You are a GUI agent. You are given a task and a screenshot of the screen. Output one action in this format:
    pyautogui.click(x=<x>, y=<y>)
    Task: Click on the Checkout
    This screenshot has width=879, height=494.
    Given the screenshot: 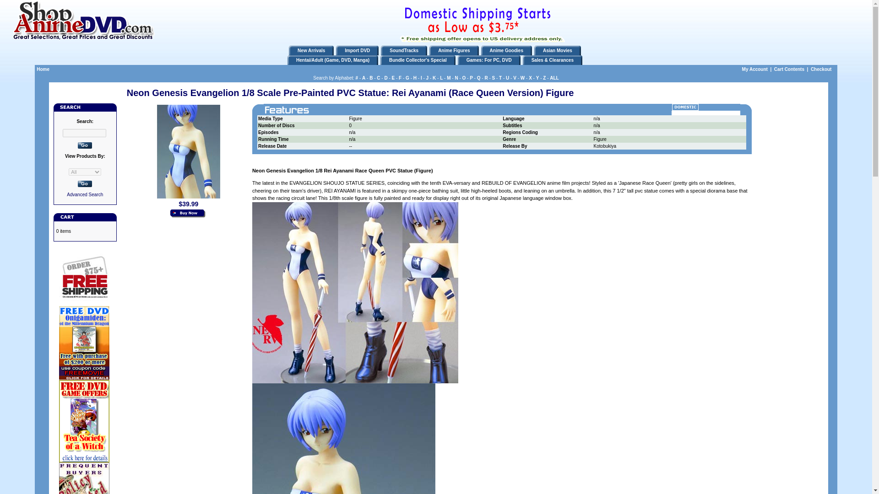 What is the action you would take?
    pyautogui.click(x=821, y=69)
    